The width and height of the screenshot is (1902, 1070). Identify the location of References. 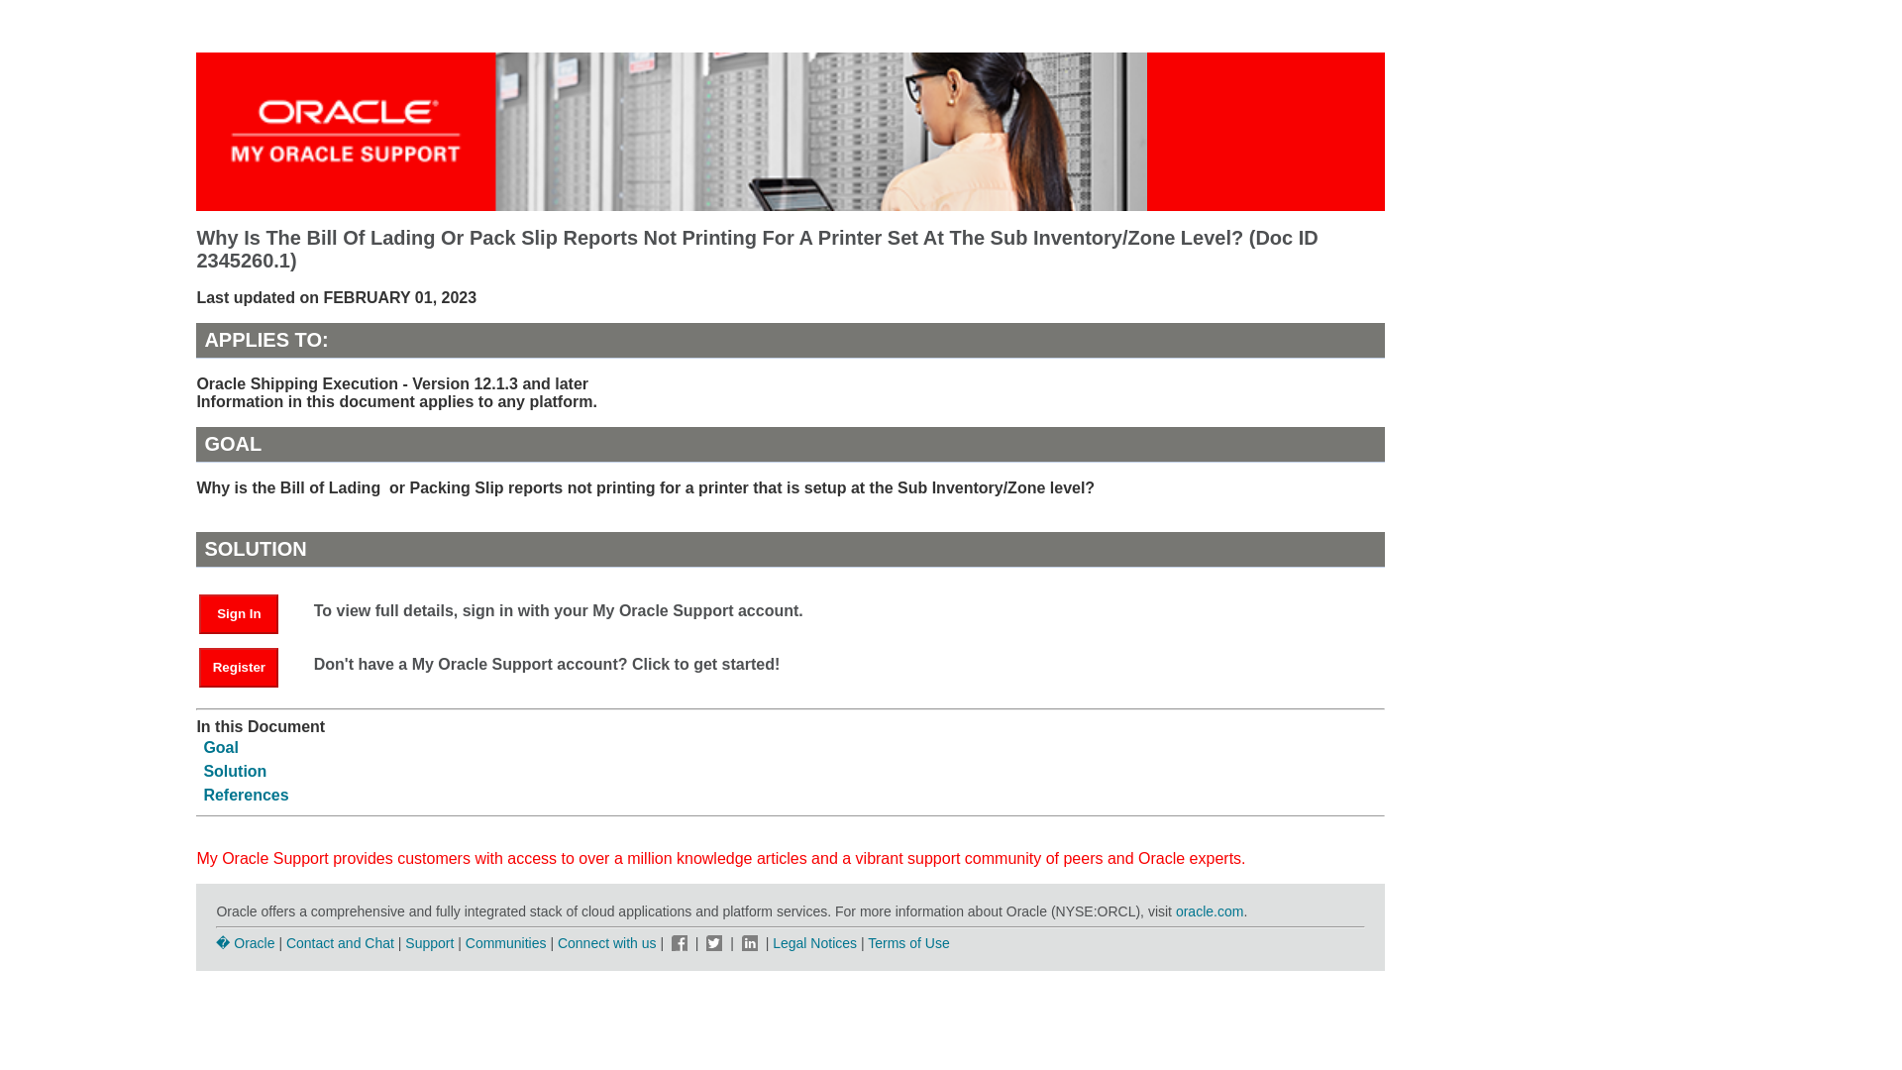
(246, 795).